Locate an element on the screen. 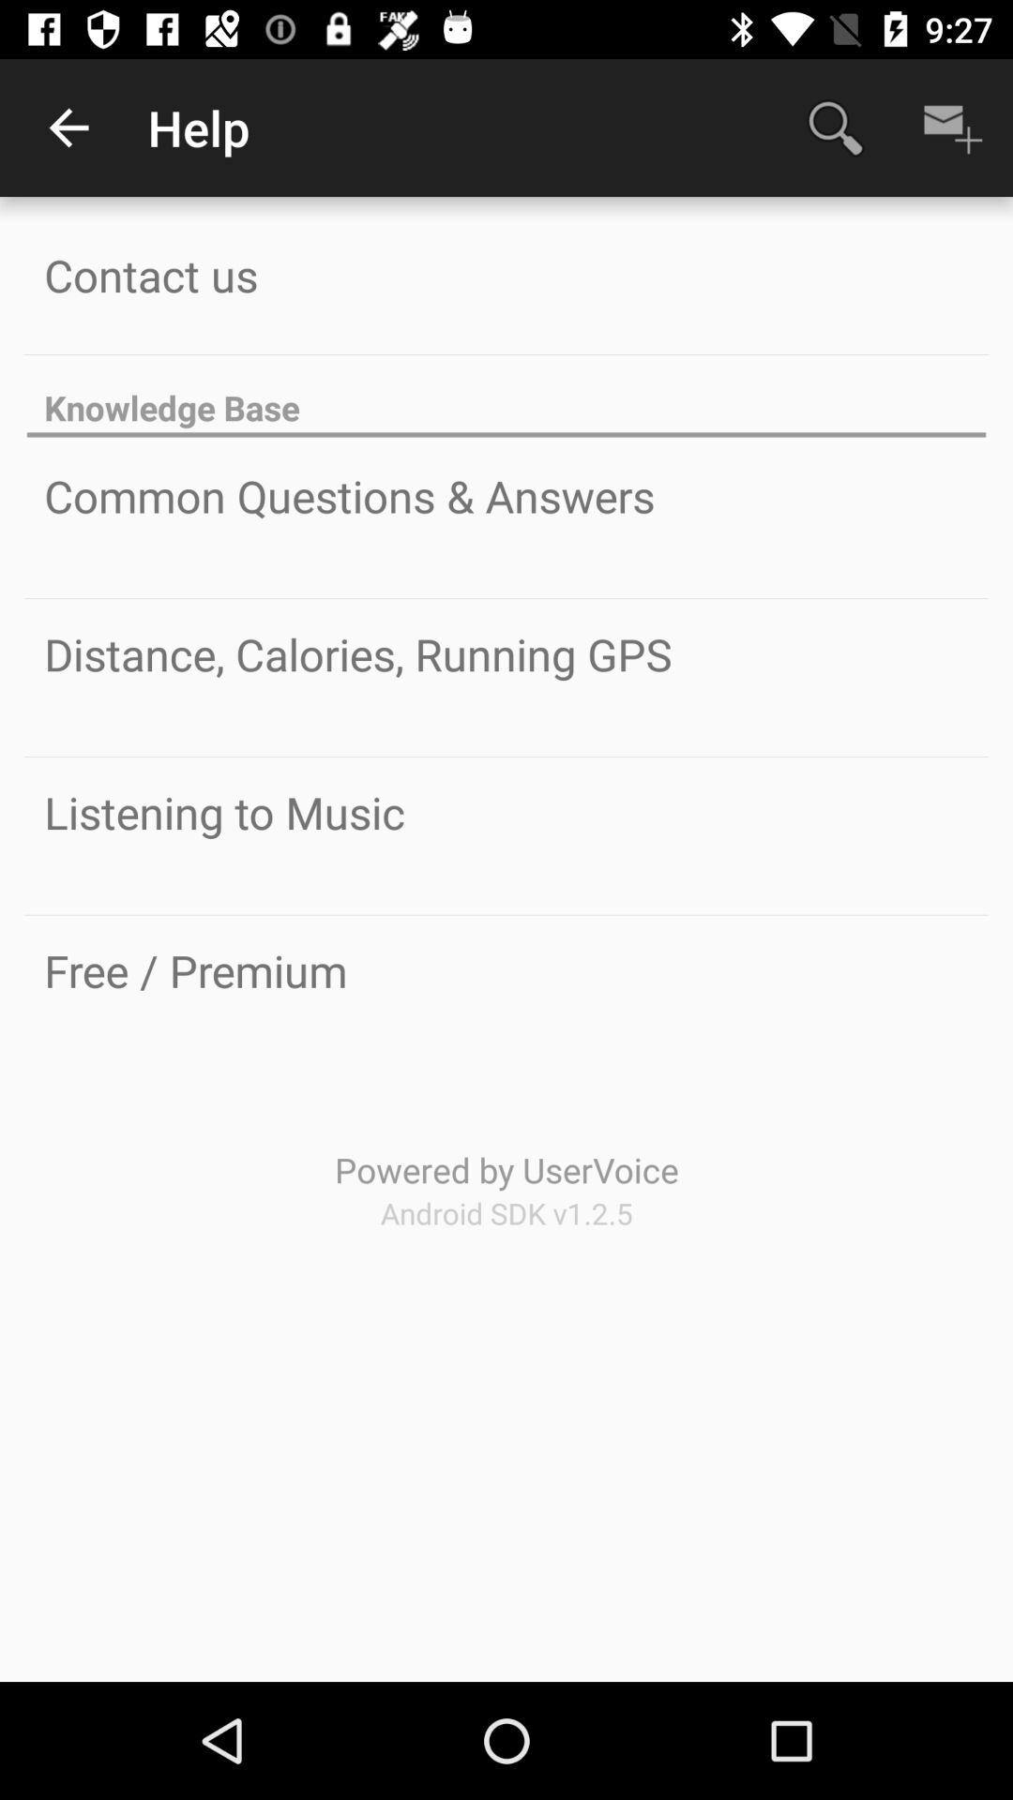 This screenshot has width=1013, height=1800. press the android sdk v1 item is located at coordinates (506, 1213).